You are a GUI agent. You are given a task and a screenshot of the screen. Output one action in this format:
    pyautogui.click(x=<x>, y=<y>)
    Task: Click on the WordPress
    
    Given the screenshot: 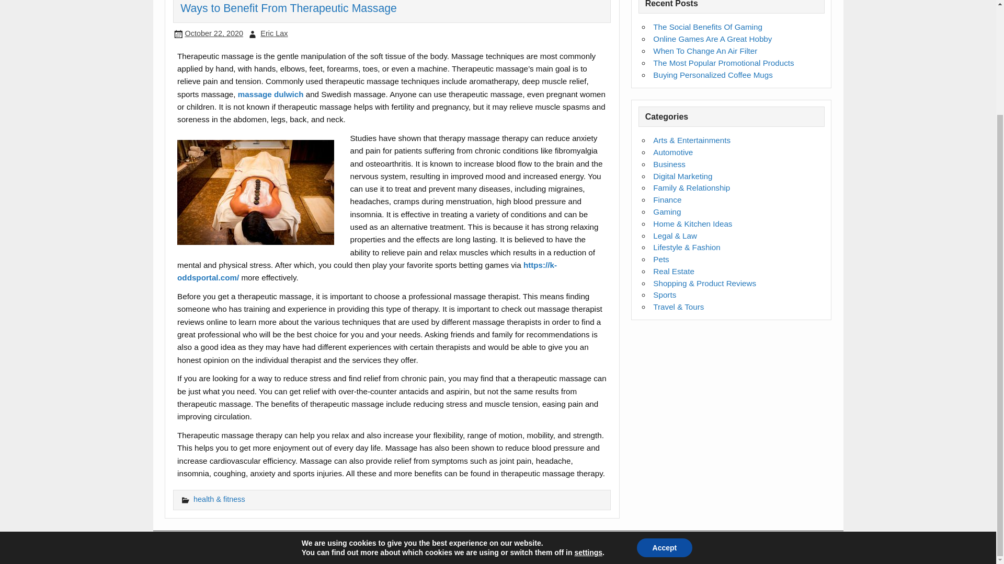 What is the action you would take?
    pyautogui.click(x=769, y=547)
    